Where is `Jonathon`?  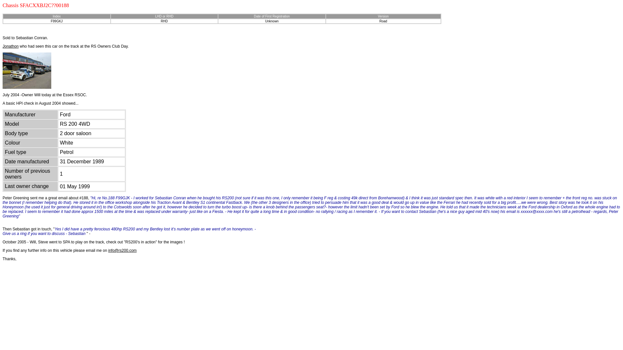
Jonathon is located at coordinates (10, 46).